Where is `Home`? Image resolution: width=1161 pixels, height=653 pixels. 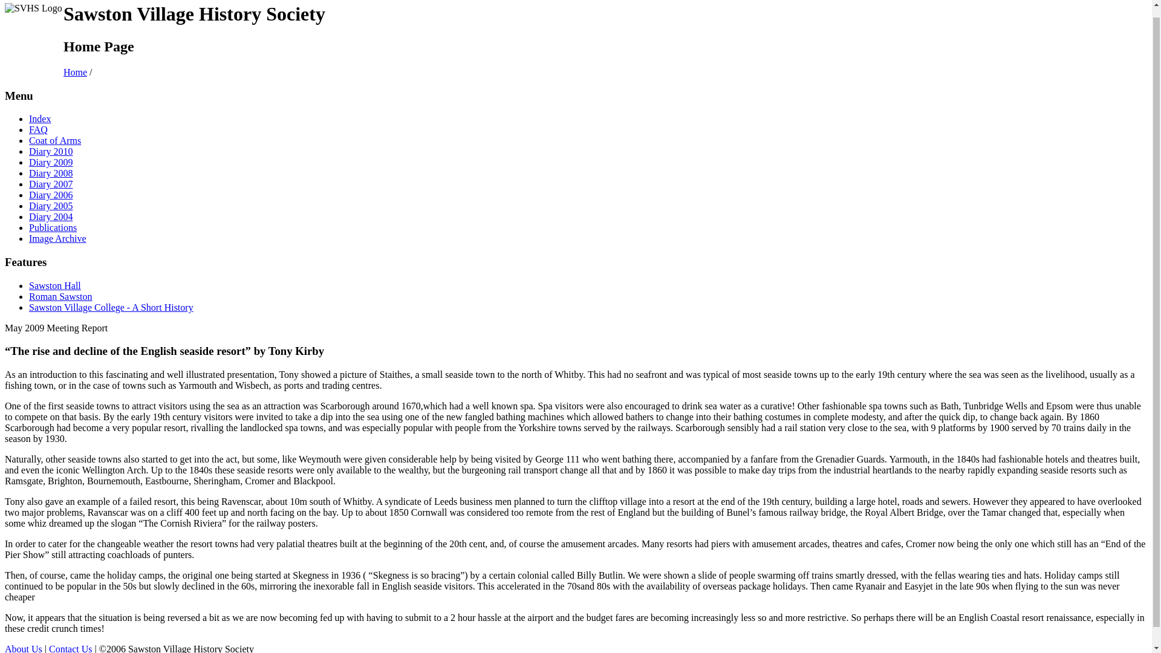
Home is located at coordinates (75, 73).